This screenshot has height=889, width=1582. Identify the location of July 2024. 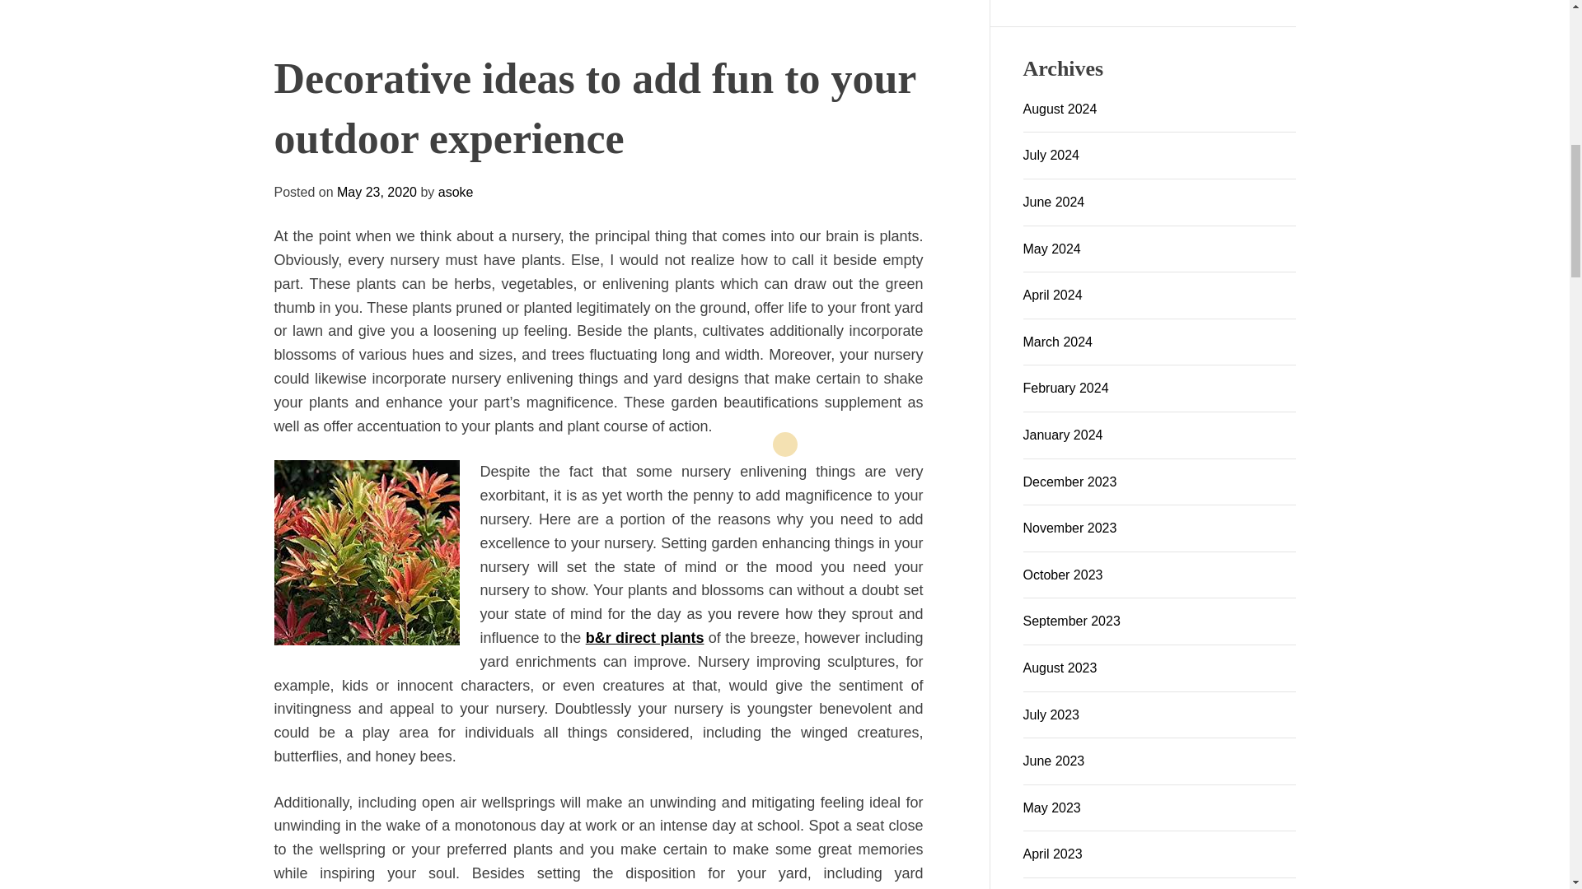
(1051, 155).